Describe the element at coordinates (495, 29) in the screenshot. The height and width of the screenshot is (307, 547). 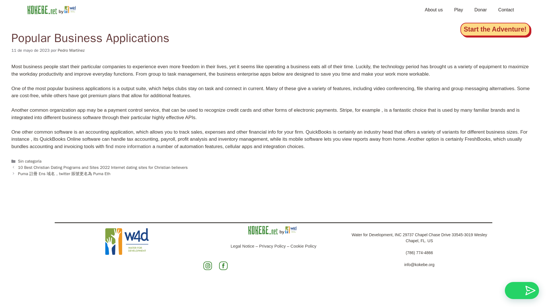
I see `Start the Adventure!` at that location.